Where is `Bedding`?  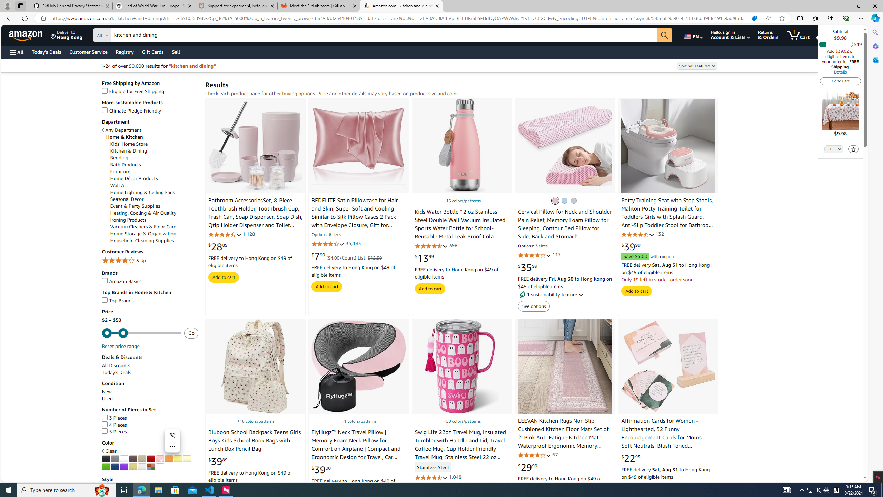
Bedding is located at coordinates (155, 158).